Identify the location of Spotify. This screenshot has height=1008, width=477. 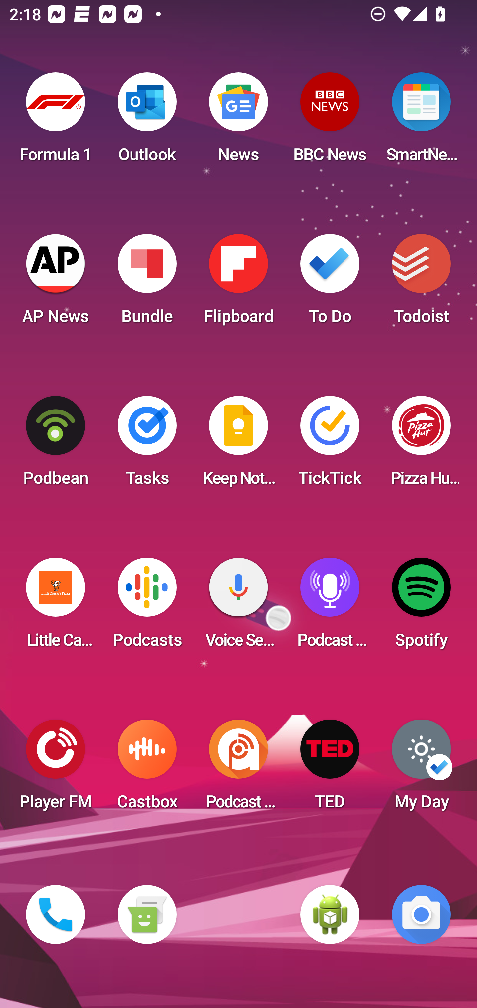
(421, 607).